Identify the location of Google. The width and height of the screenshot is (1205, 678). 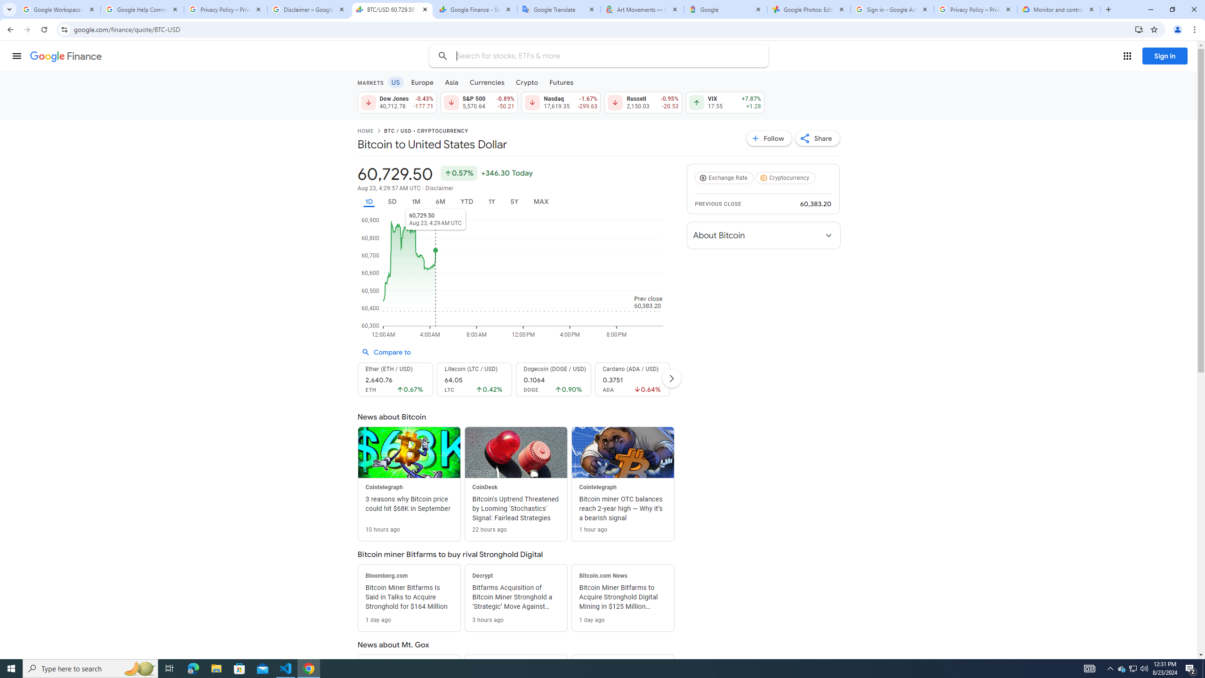
(725, 9).